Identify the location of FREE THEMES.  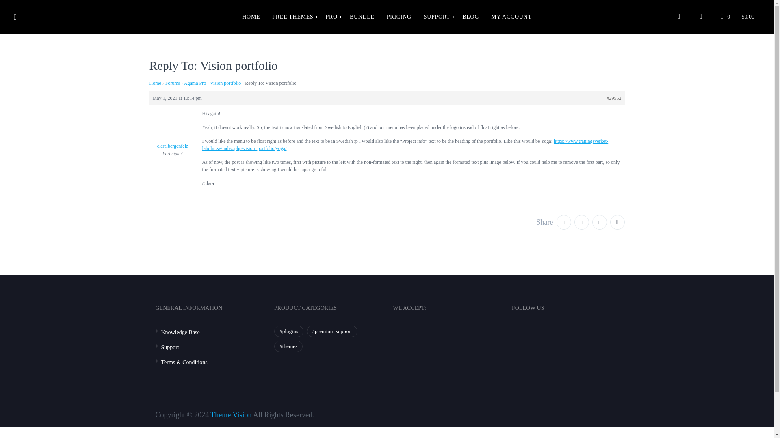
(292, 17).